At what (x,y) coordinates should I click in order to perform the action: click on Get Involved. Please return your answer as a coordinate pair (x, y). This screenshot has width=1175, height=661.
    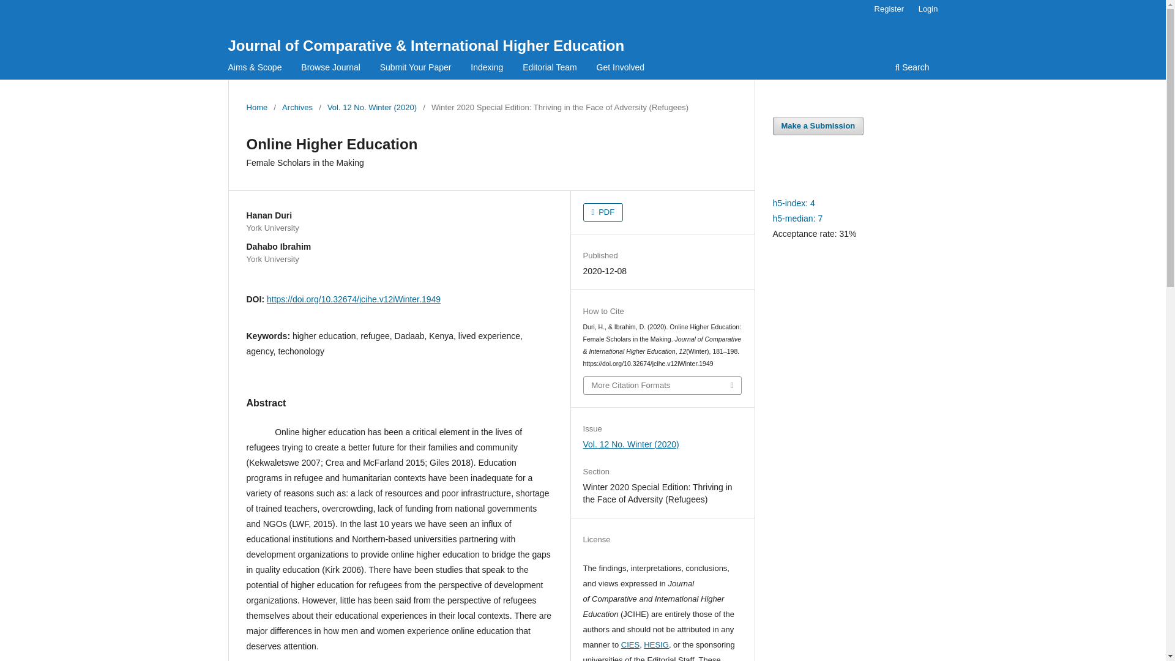
    Looking at the image, I should click on (621, 69).